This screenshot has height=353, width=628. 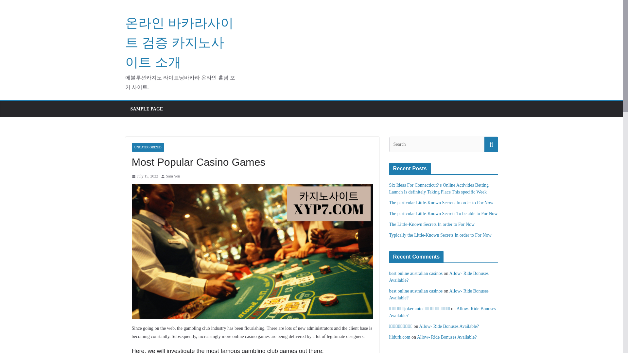 What do you see at coordinates (443, 312) in the screenshot?
I see `Allow- Ride Bonuses Available?` at bounding box center [443, 312].